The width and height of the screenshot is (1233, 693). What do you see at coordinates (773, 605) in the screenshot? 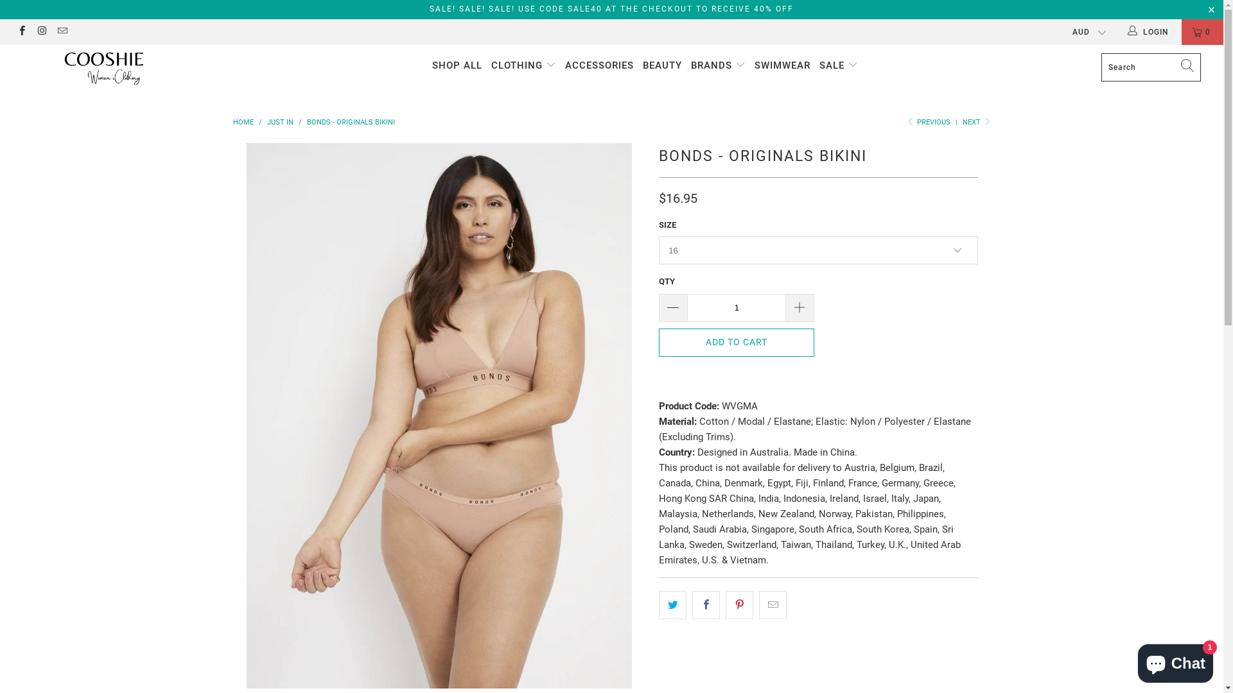
I see `Email this to a friend` at bounding box center [773, 605].